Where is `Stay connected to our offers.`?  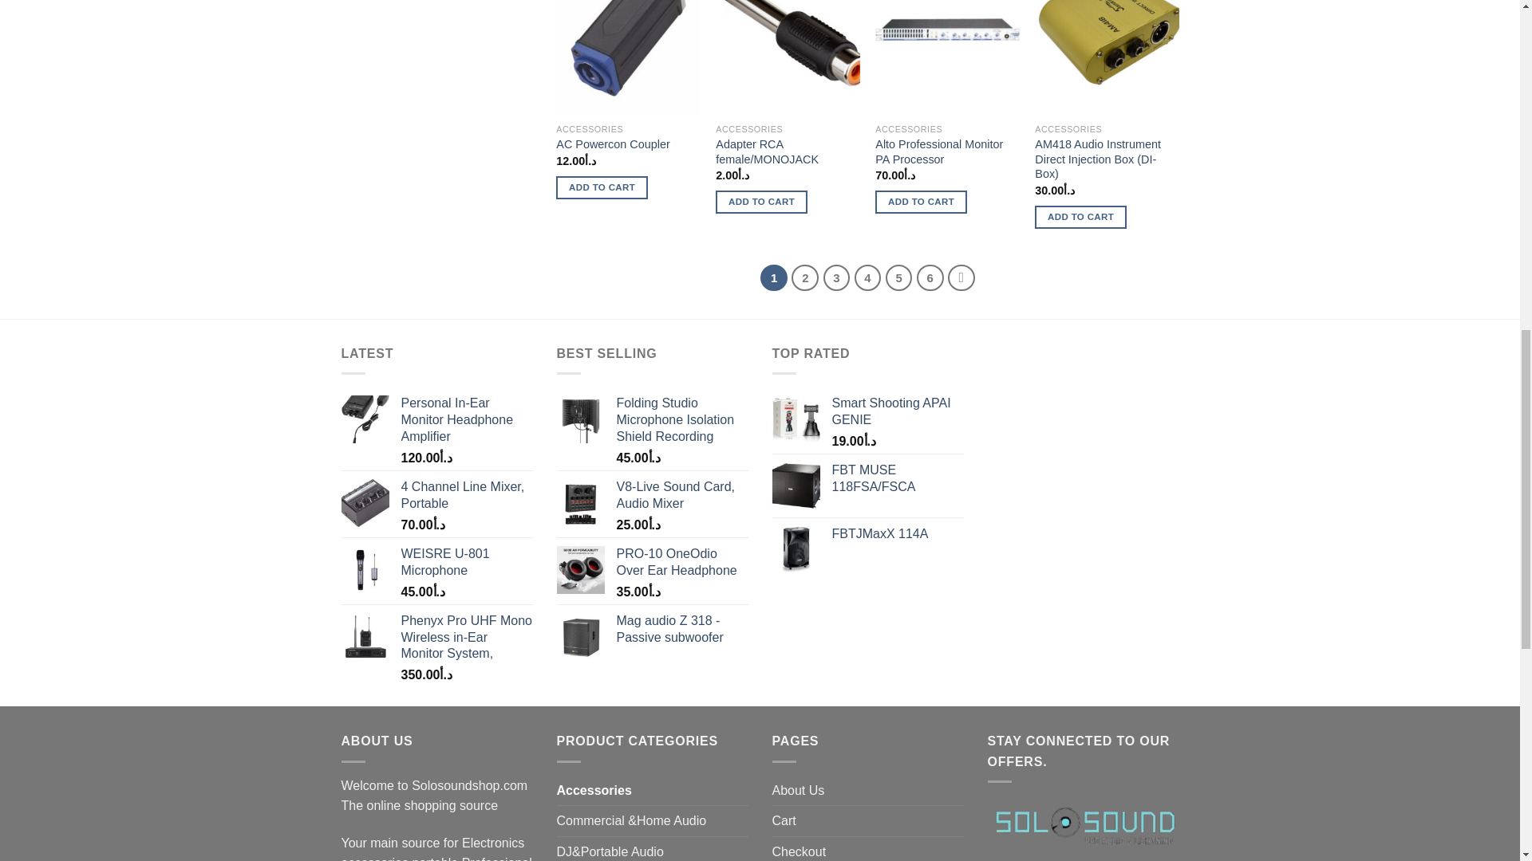
Stay connected to our offers. is located at coordinates (1084, 824).